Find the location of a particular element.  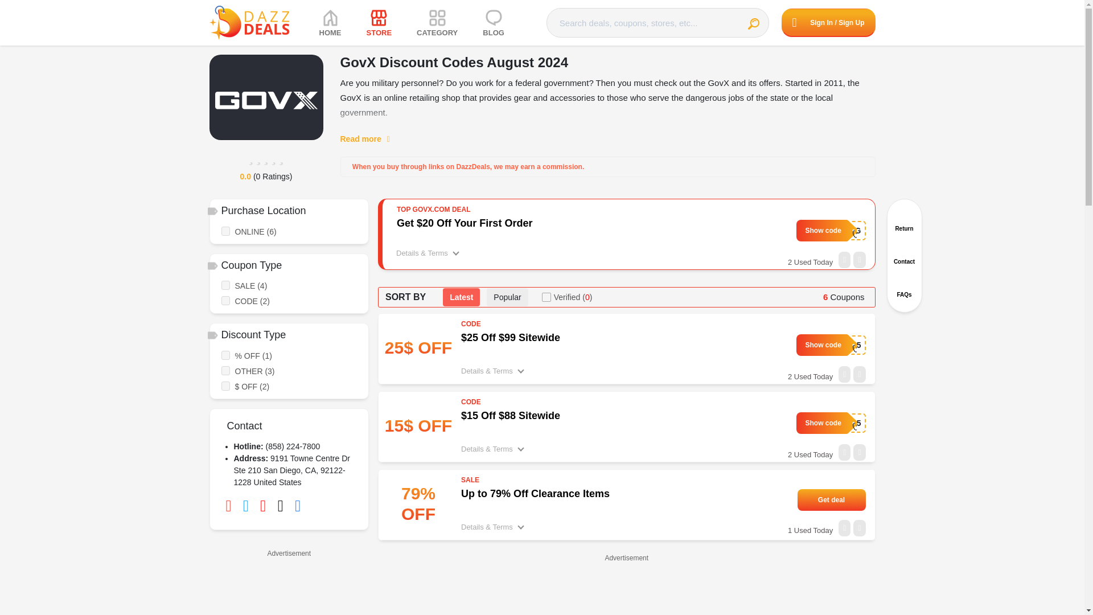

Advertisement is located at coordinates (289, 588).